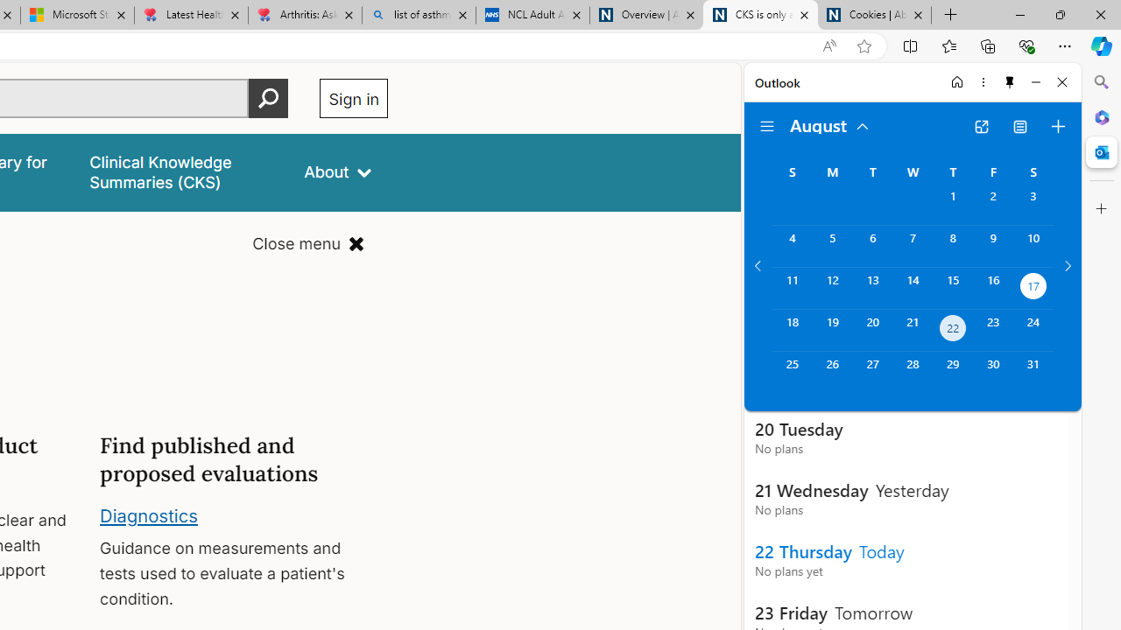 The image size is (1121, 630). What do you see at coordinates (913, 288) in the screenshot?
I see `Wednesday, August 14, 2024. ` at bounding box center [913, 288].